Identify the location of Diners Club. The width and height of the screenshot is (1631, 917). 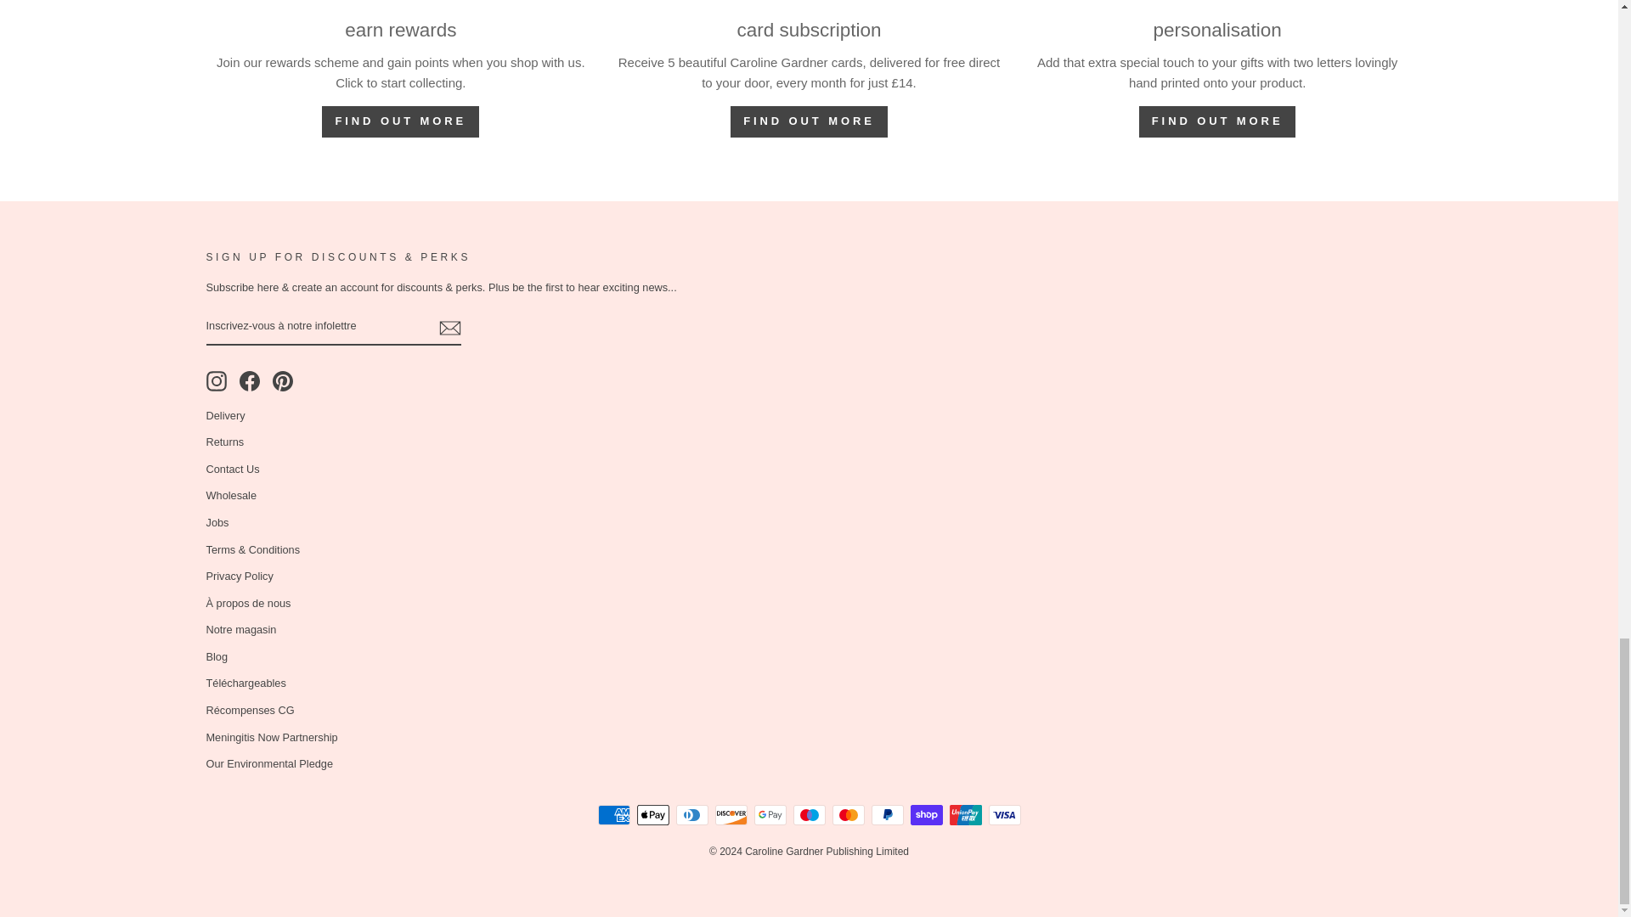
(691, 815).